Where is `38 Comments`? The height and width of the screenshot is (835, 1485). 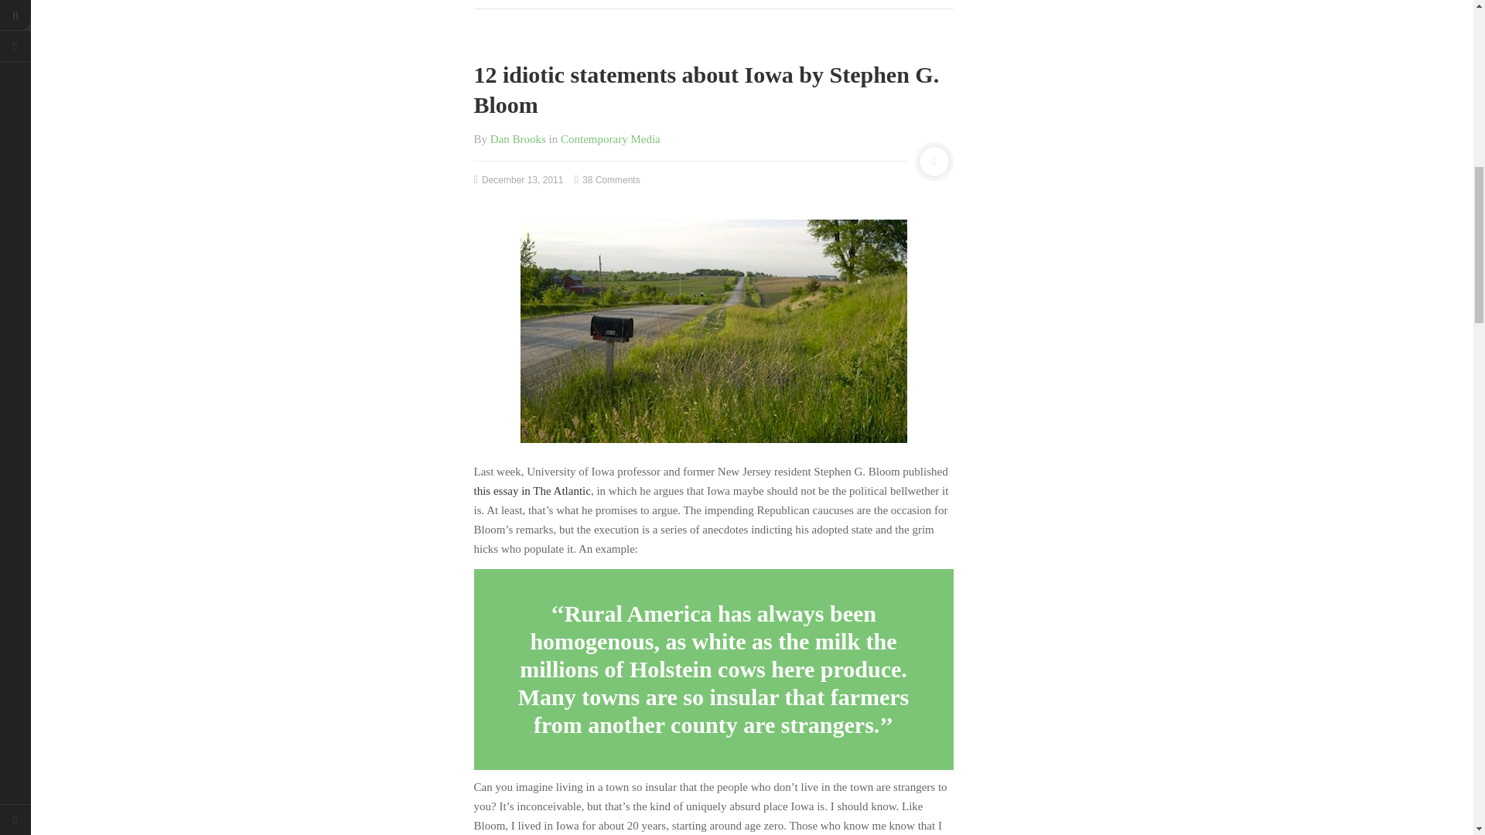 38 Comments is located at coordinates (607, 179).